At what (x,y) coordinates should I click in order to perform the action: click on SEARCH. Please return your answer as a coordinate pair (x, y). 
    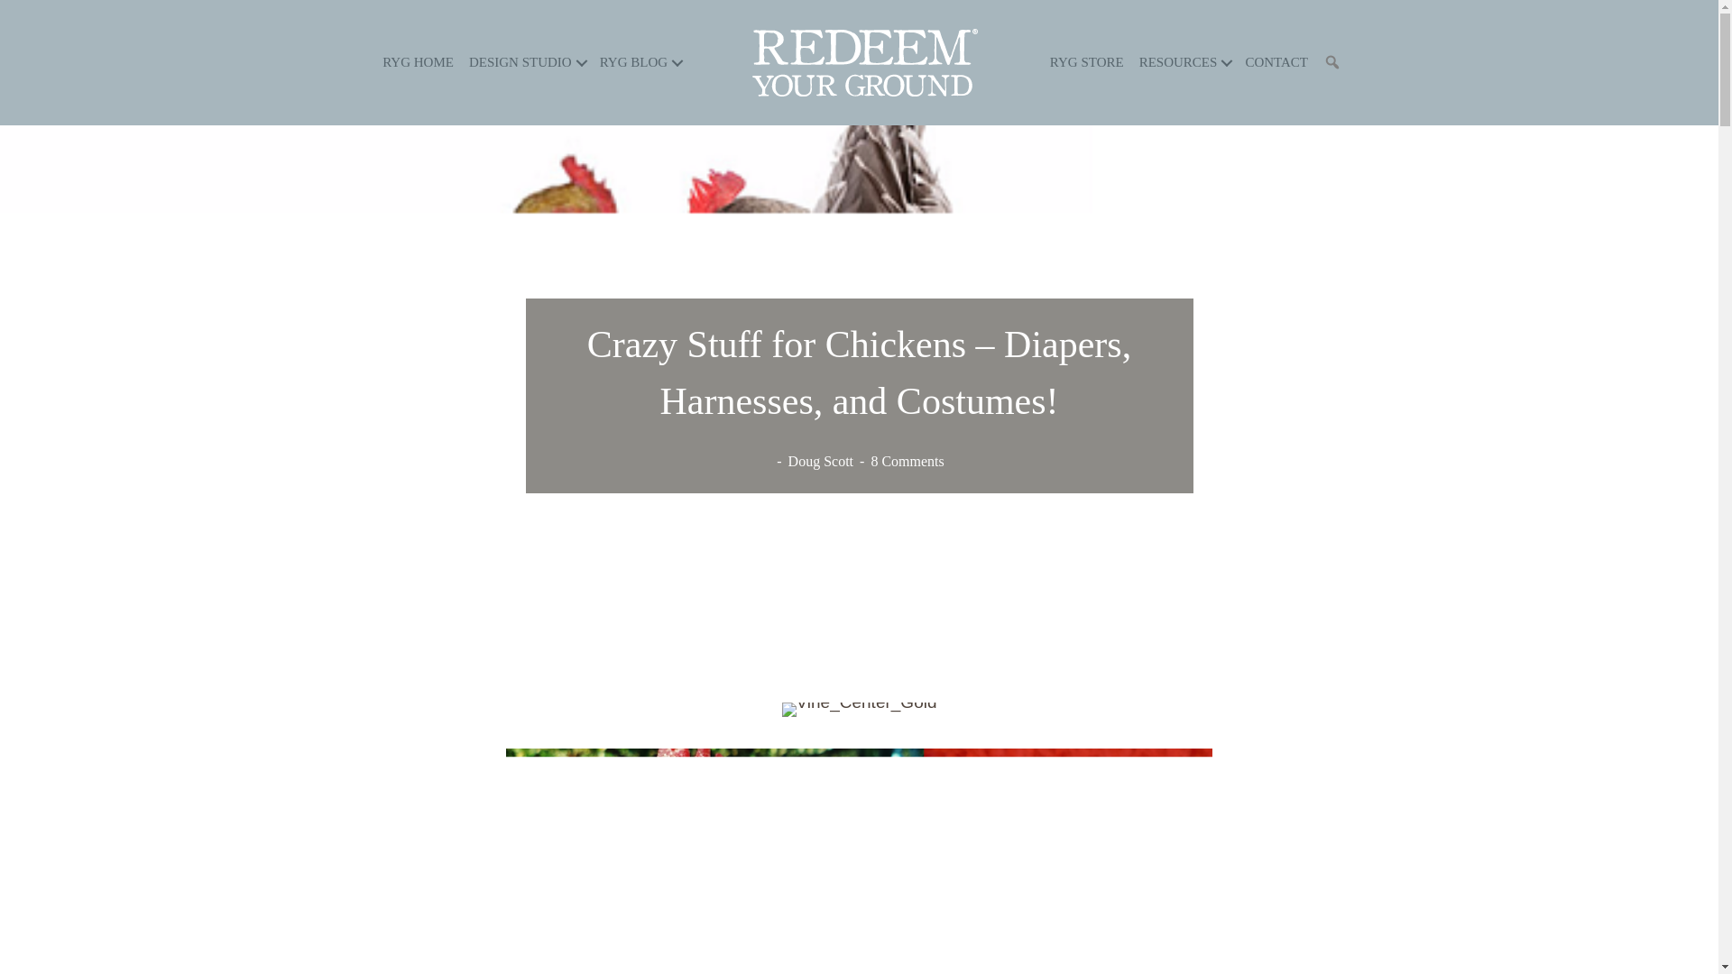
    Looking at the image, I should click on (1336, 62).